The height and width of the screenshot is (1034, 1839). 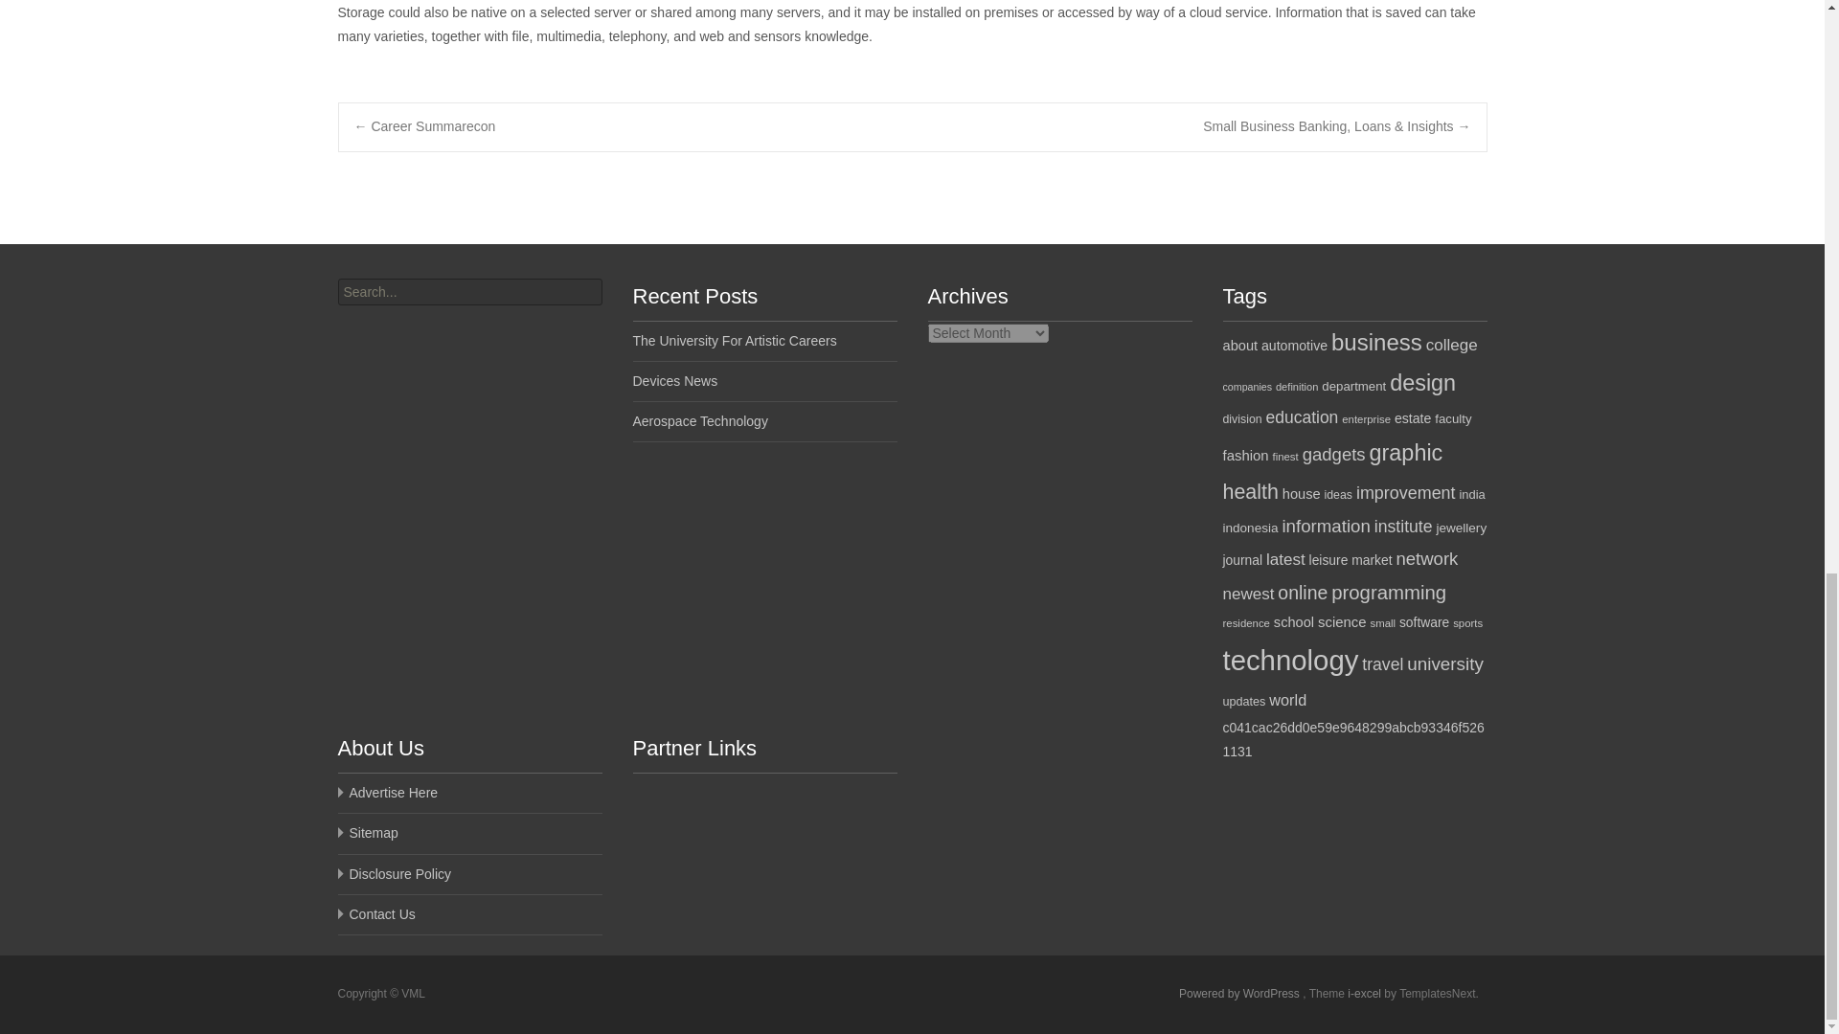 What do you see at coordinates (1247, 387) in the screenshot?
I see `companies` at bounding box center [1247, 387].